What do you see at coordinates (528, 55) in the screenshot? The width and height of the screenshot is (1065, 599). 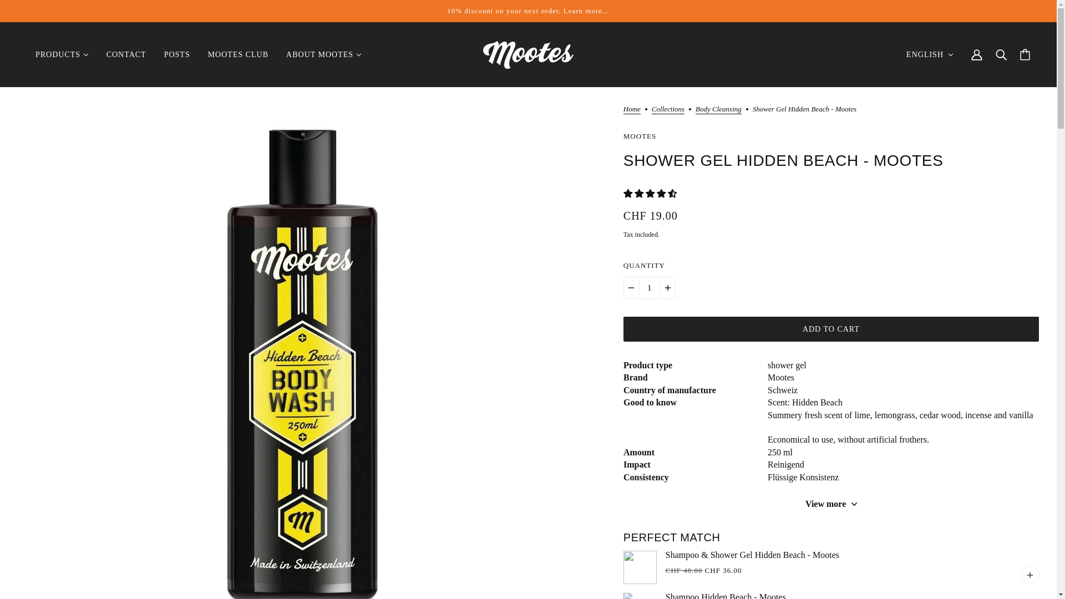 I see `Mootes` at bounding box center [528, 55].